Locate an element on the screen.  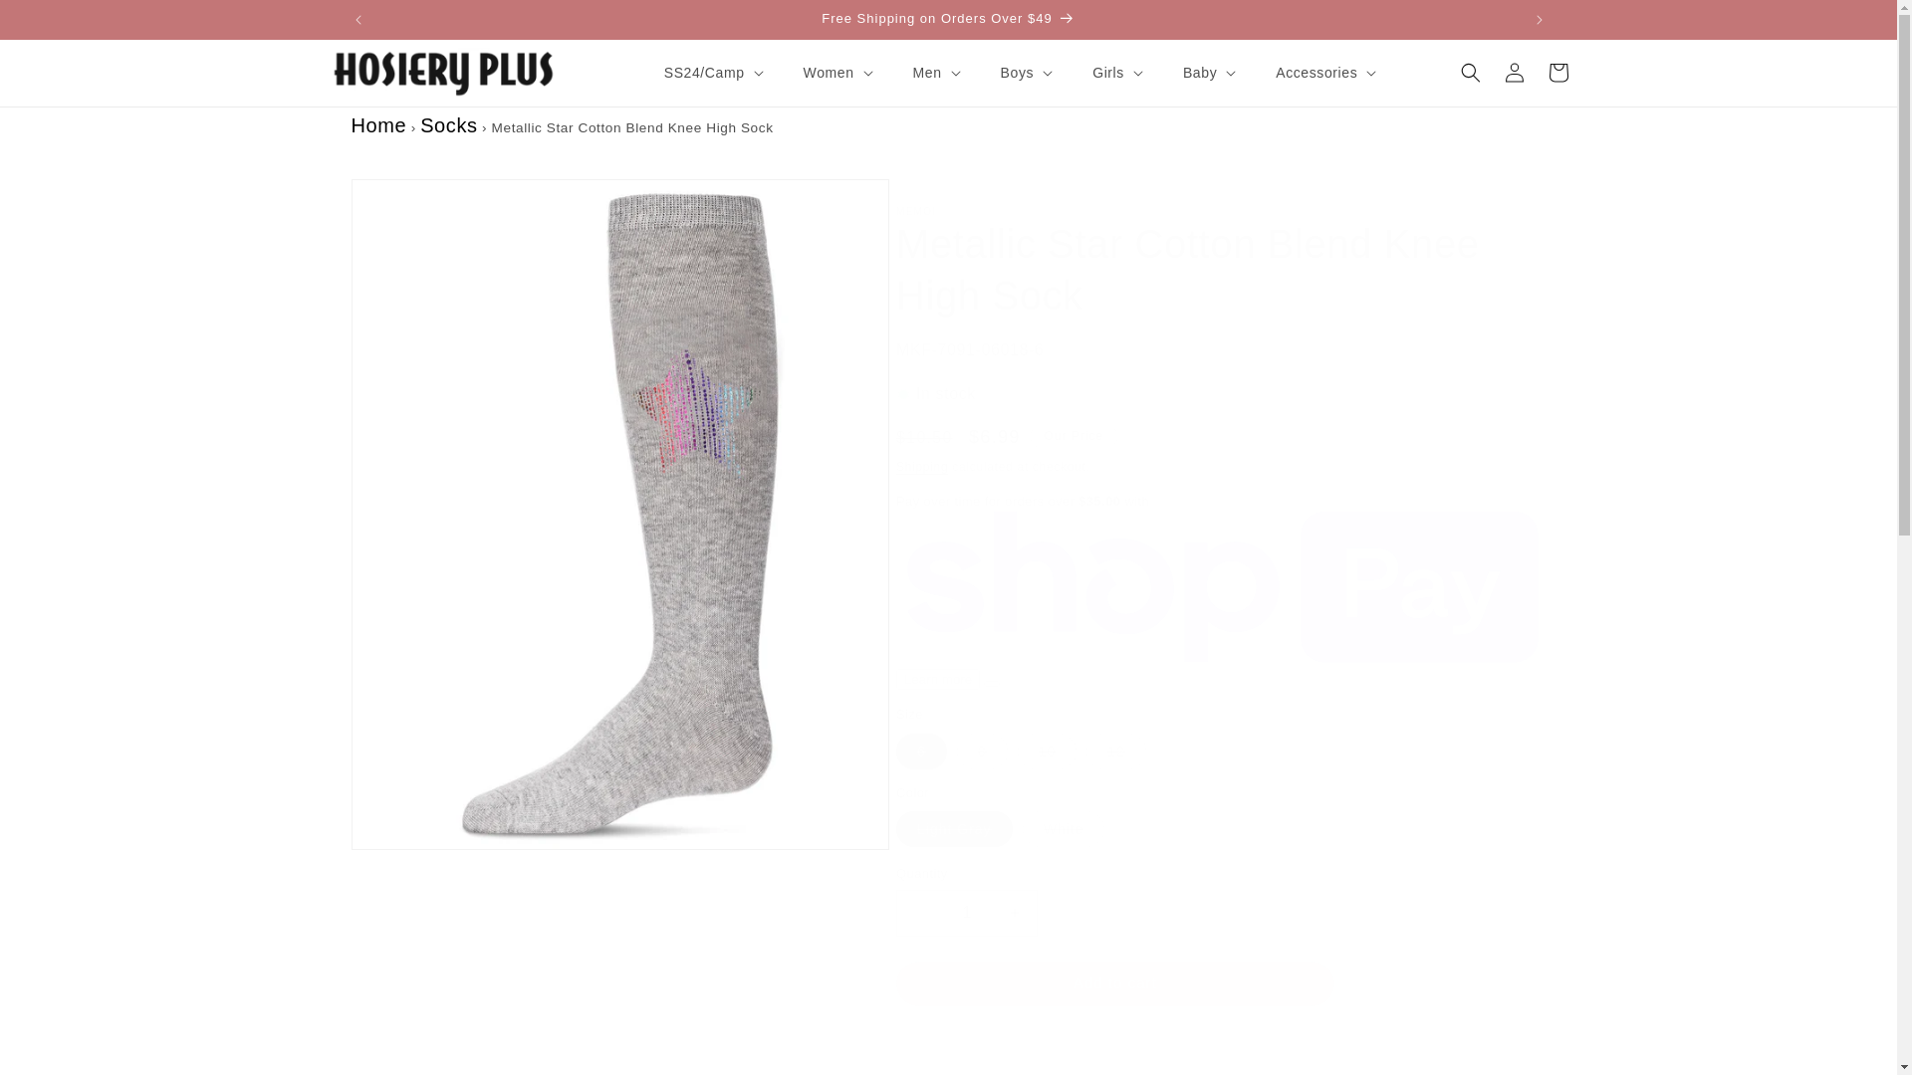
Skip to content is located at coordinates (60, 22).